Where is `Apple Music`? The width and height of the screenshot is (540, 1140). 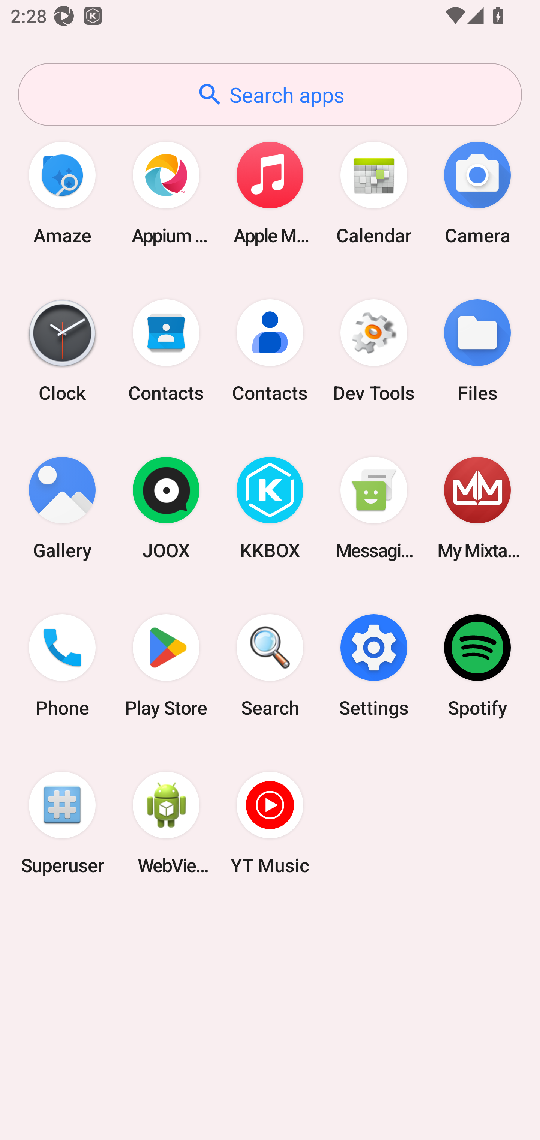 Apple Music is located at coordinates (270, 193).